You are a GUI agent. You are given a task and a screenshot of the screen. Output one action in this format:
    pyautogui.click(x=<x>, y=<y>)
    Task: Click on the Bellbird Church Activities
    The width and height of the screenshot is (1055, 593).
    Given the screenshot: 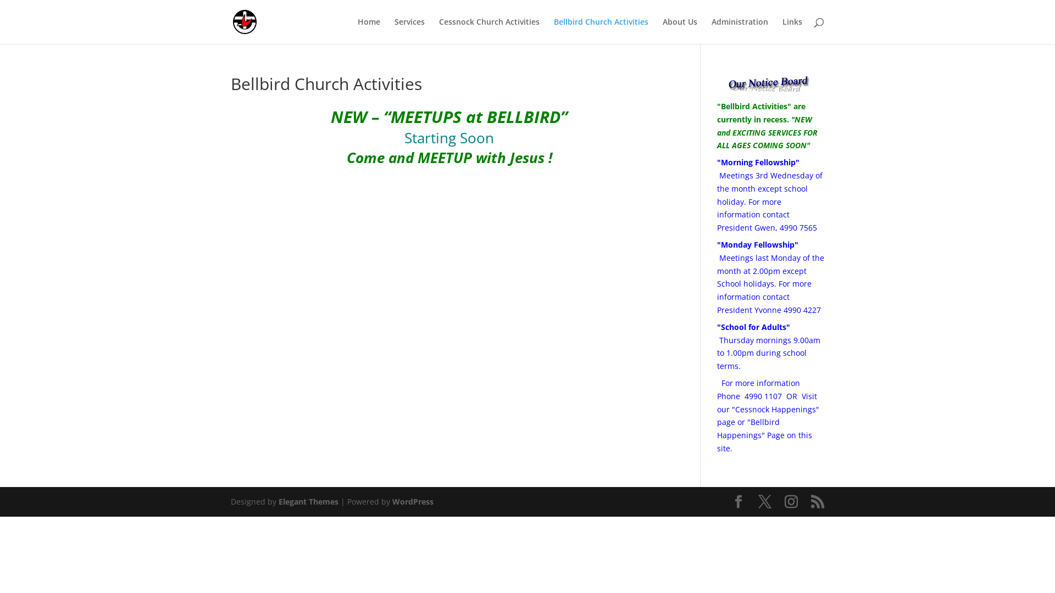 What is the action you would take?
    pyautogui.click(x=601, y=31)
    